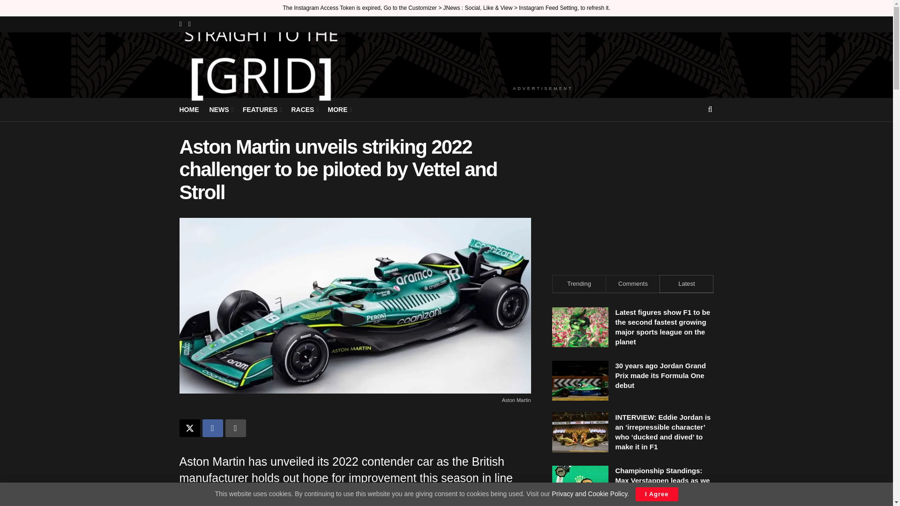 The width and height of the screenshot is (900, 506). What do you see at coordinates (189, 110) in the screenshot?
I see `HOME` at bounding box center [189, 110].